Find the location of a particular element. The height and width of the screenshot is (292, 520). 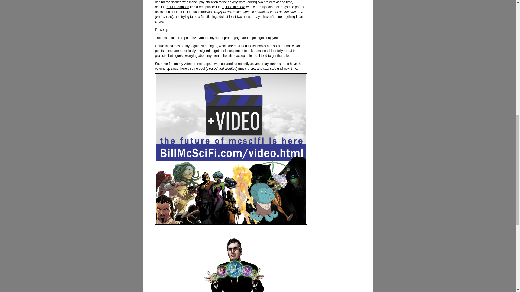

video promo page is located at coordinates (228, 38).